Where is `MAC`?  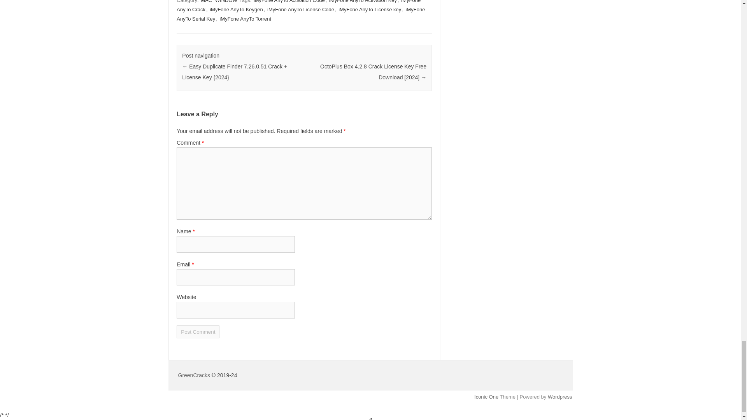
MAC is located at coordinates (206, 2).